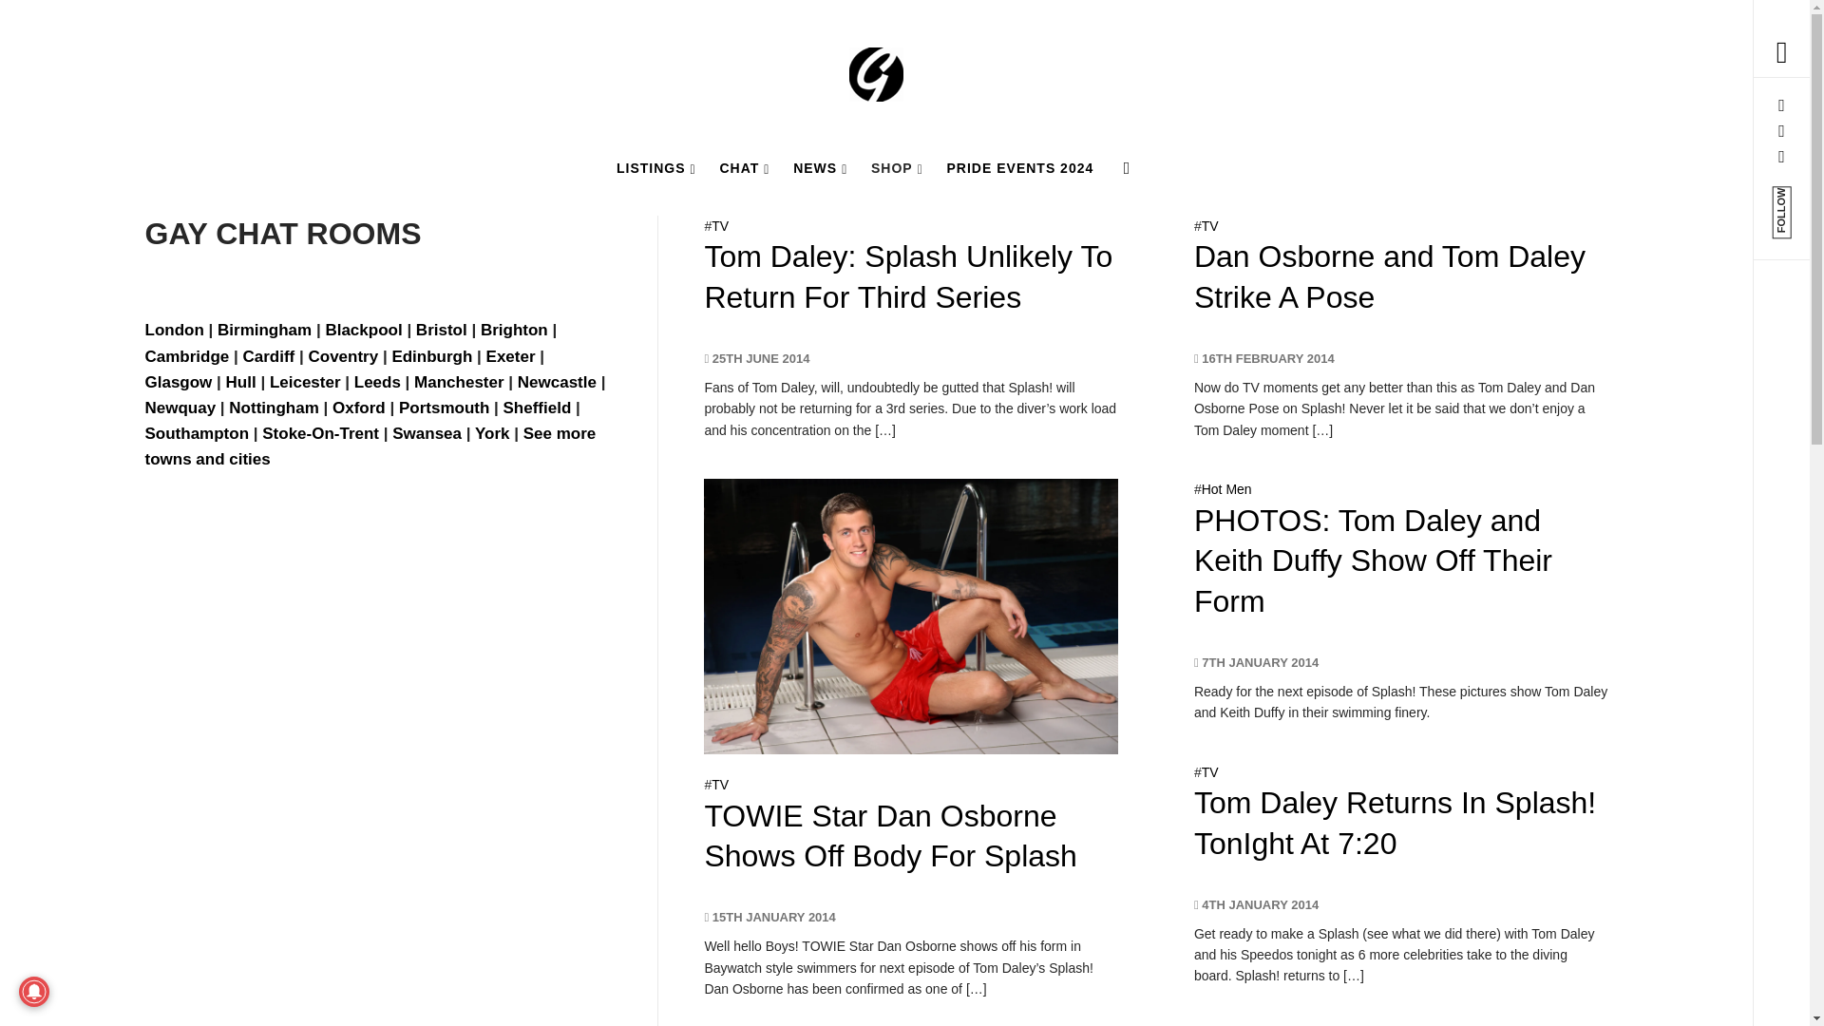  What do you see at coordinates (910, 616) in the screenshot?
I see `TOWIE Star Dan Osborne Shows Off Body For Splash 1` at bounding box center [910, 616].